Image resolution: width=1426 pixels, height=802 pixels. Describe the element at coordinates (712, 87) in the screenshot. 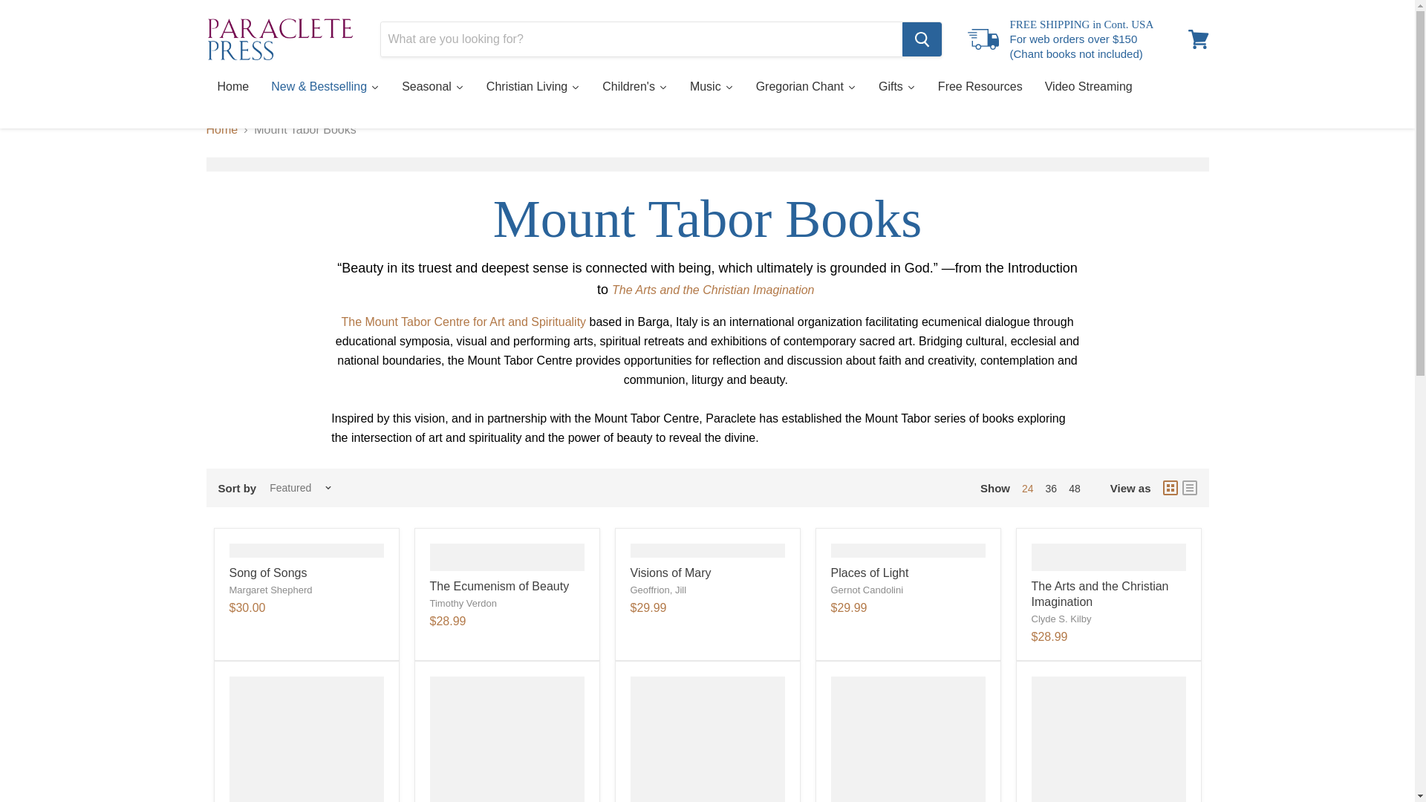

I see `Music` at that location.